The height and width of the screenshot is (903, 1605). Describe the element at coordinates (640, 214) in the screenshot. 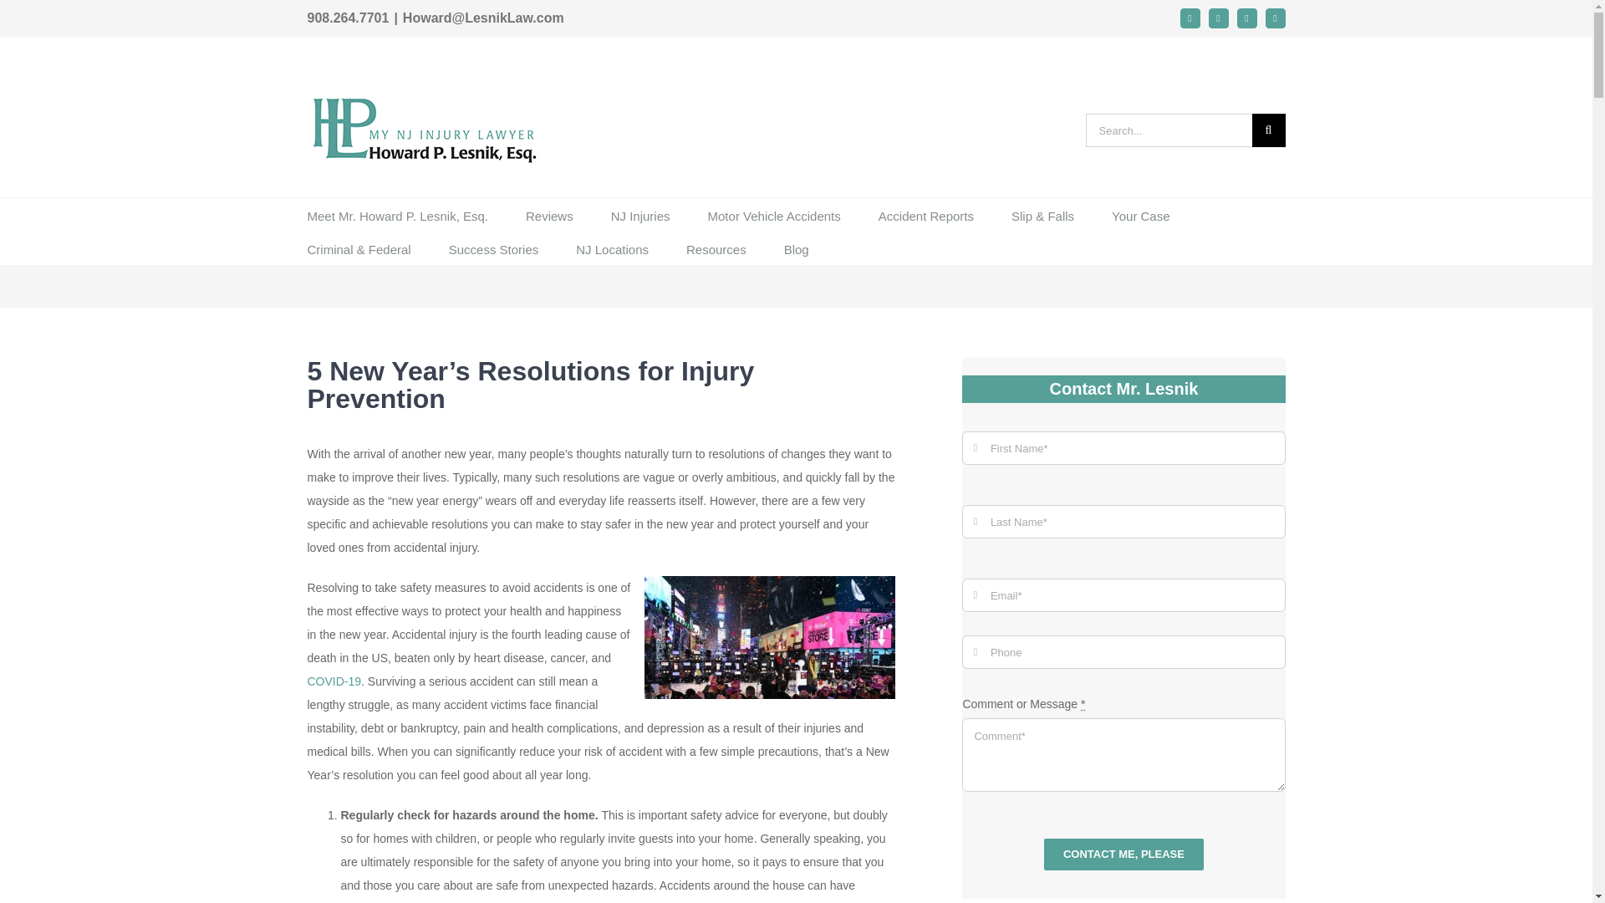

I see `NJ Injuries` at that location.